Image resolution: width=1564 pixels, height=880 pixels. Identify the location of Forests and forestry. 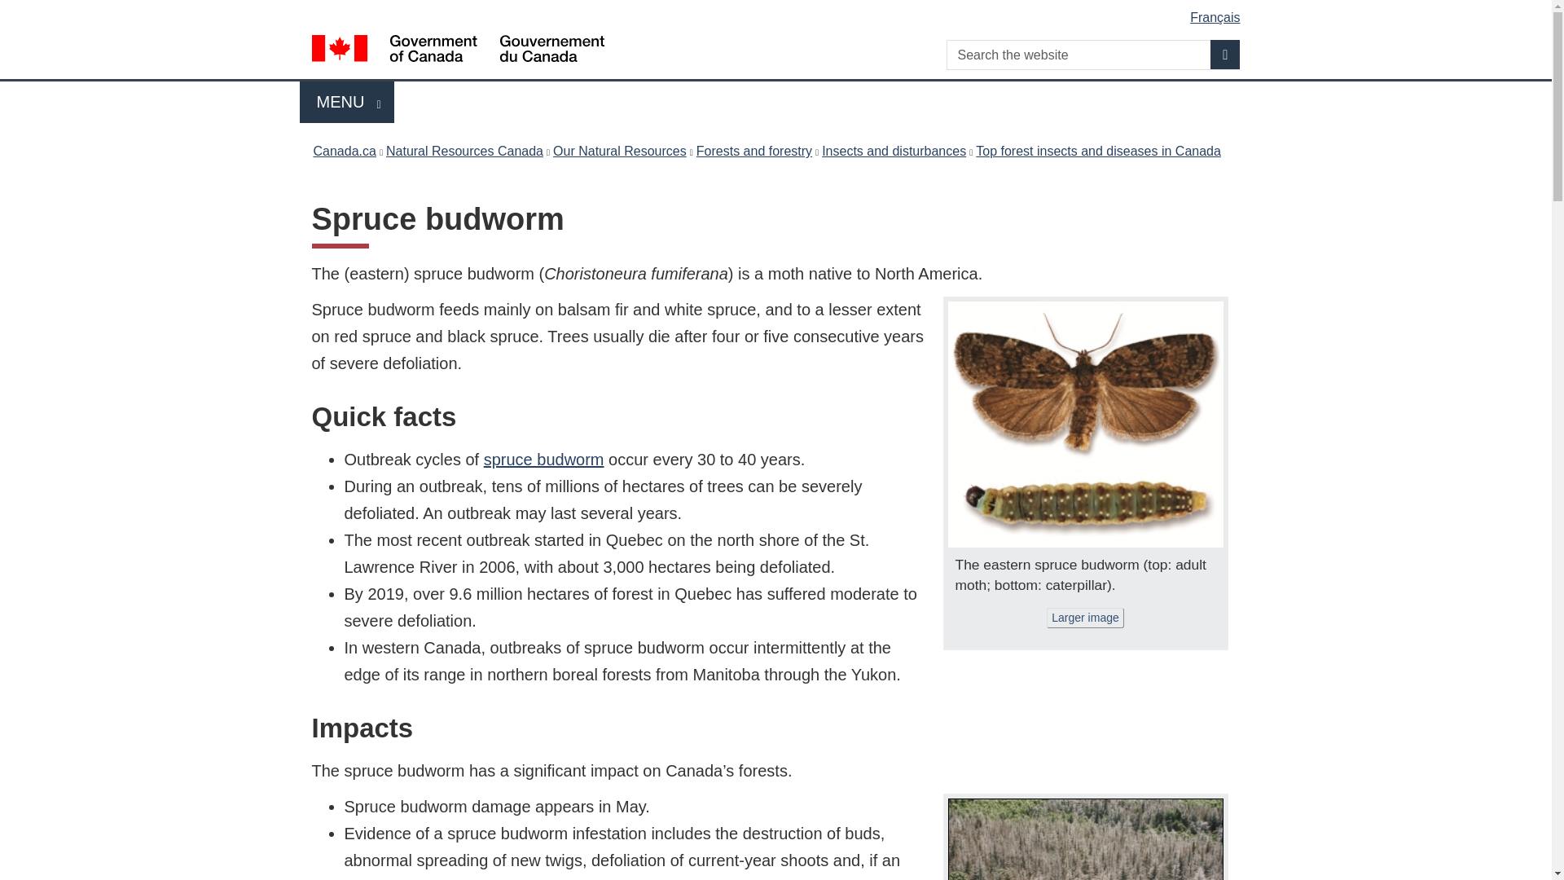
(543, 459).